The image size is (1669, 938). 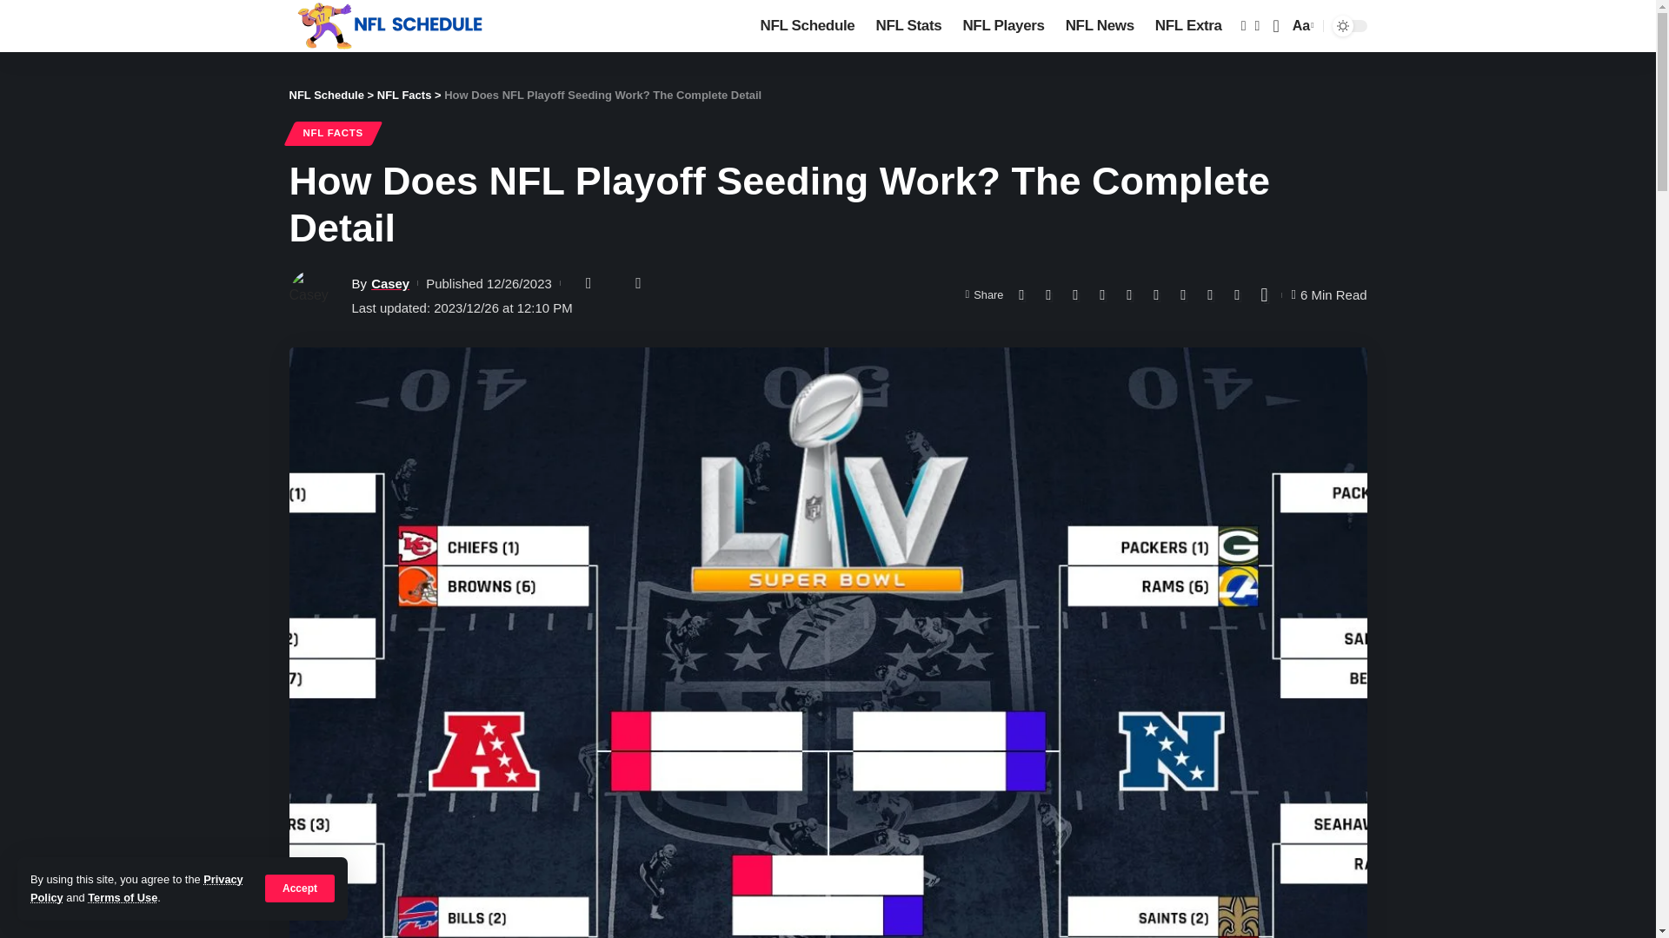 I want to click on Go to the NFL Facts Category archives., so click(x=404, y=94).